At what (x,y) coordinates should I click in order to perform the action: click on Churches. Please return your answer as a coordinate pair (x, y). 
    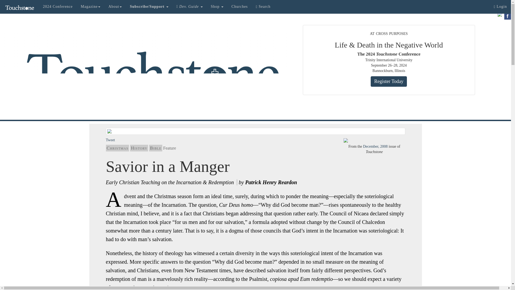
    Looking at the image, I should click on (240, 6).